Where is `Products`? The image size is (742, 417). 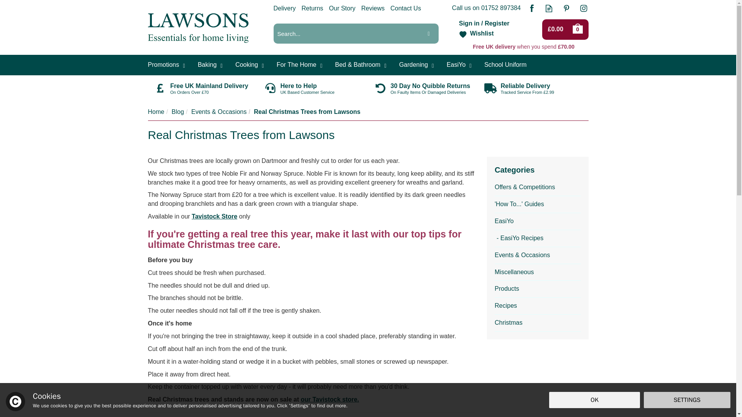
Products is located at coordinates (538, 289).